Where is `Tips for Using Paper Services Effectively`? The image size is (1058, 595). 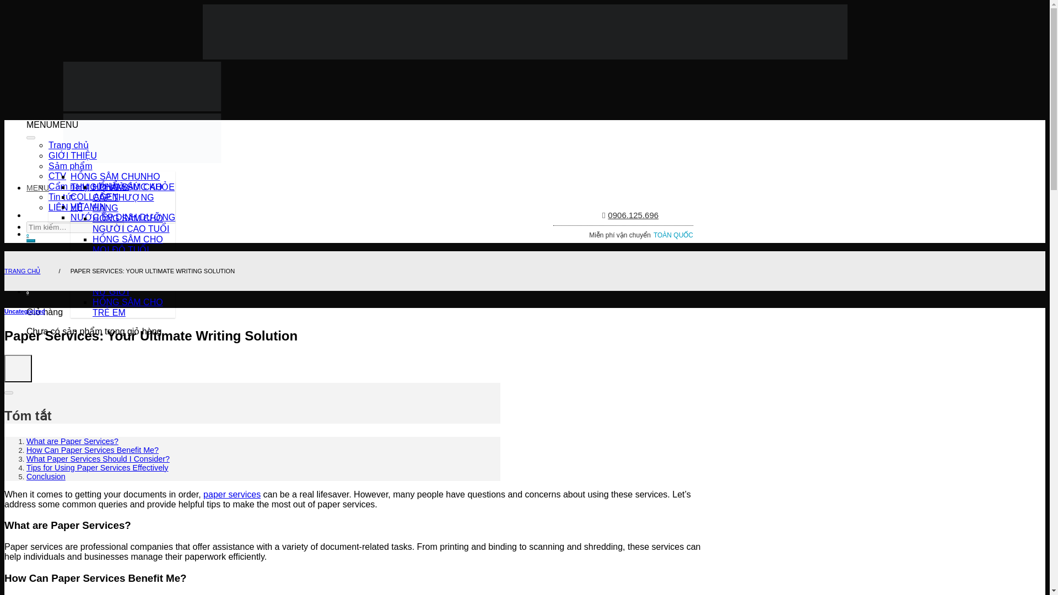
Tips for Using Paper Services Effectively is located at coordinates (97, 468).